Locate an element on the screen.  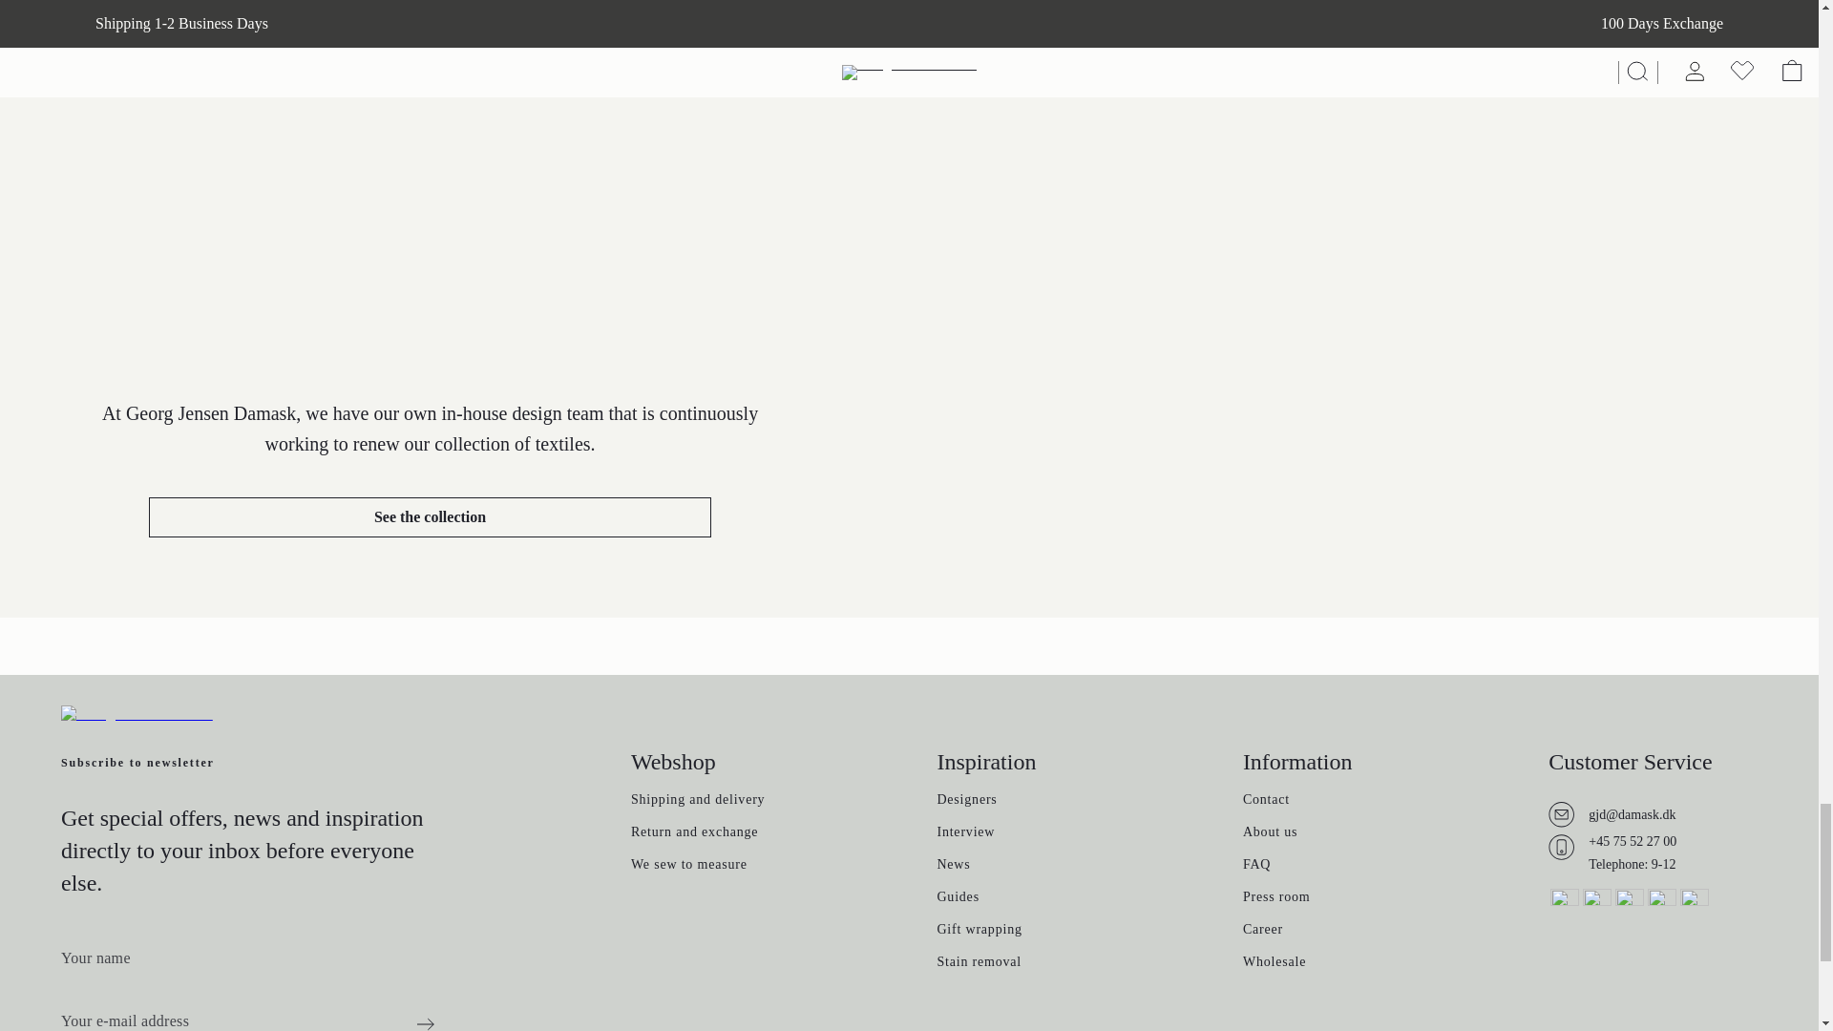
News is located at coordinates (953, 866).